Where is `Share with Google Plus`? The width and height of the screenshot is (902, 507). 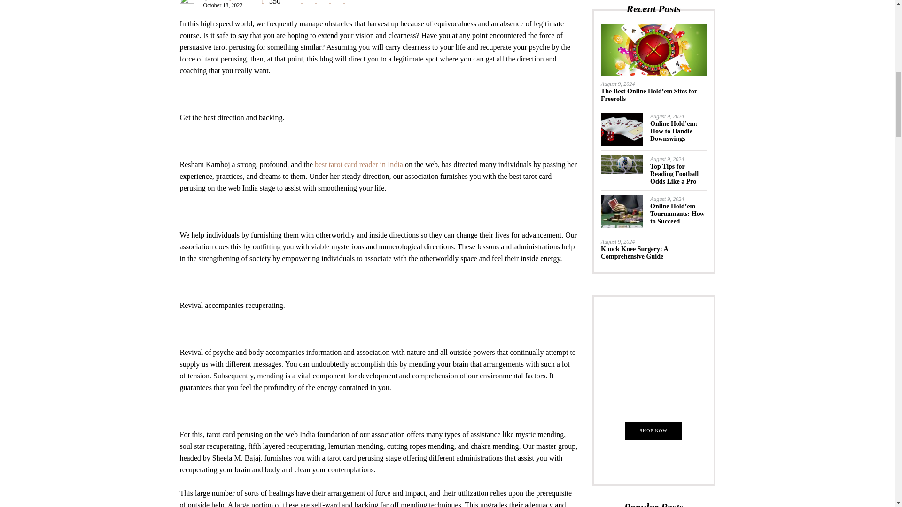 Share with Google Plus is located at coordinates (330, 4).